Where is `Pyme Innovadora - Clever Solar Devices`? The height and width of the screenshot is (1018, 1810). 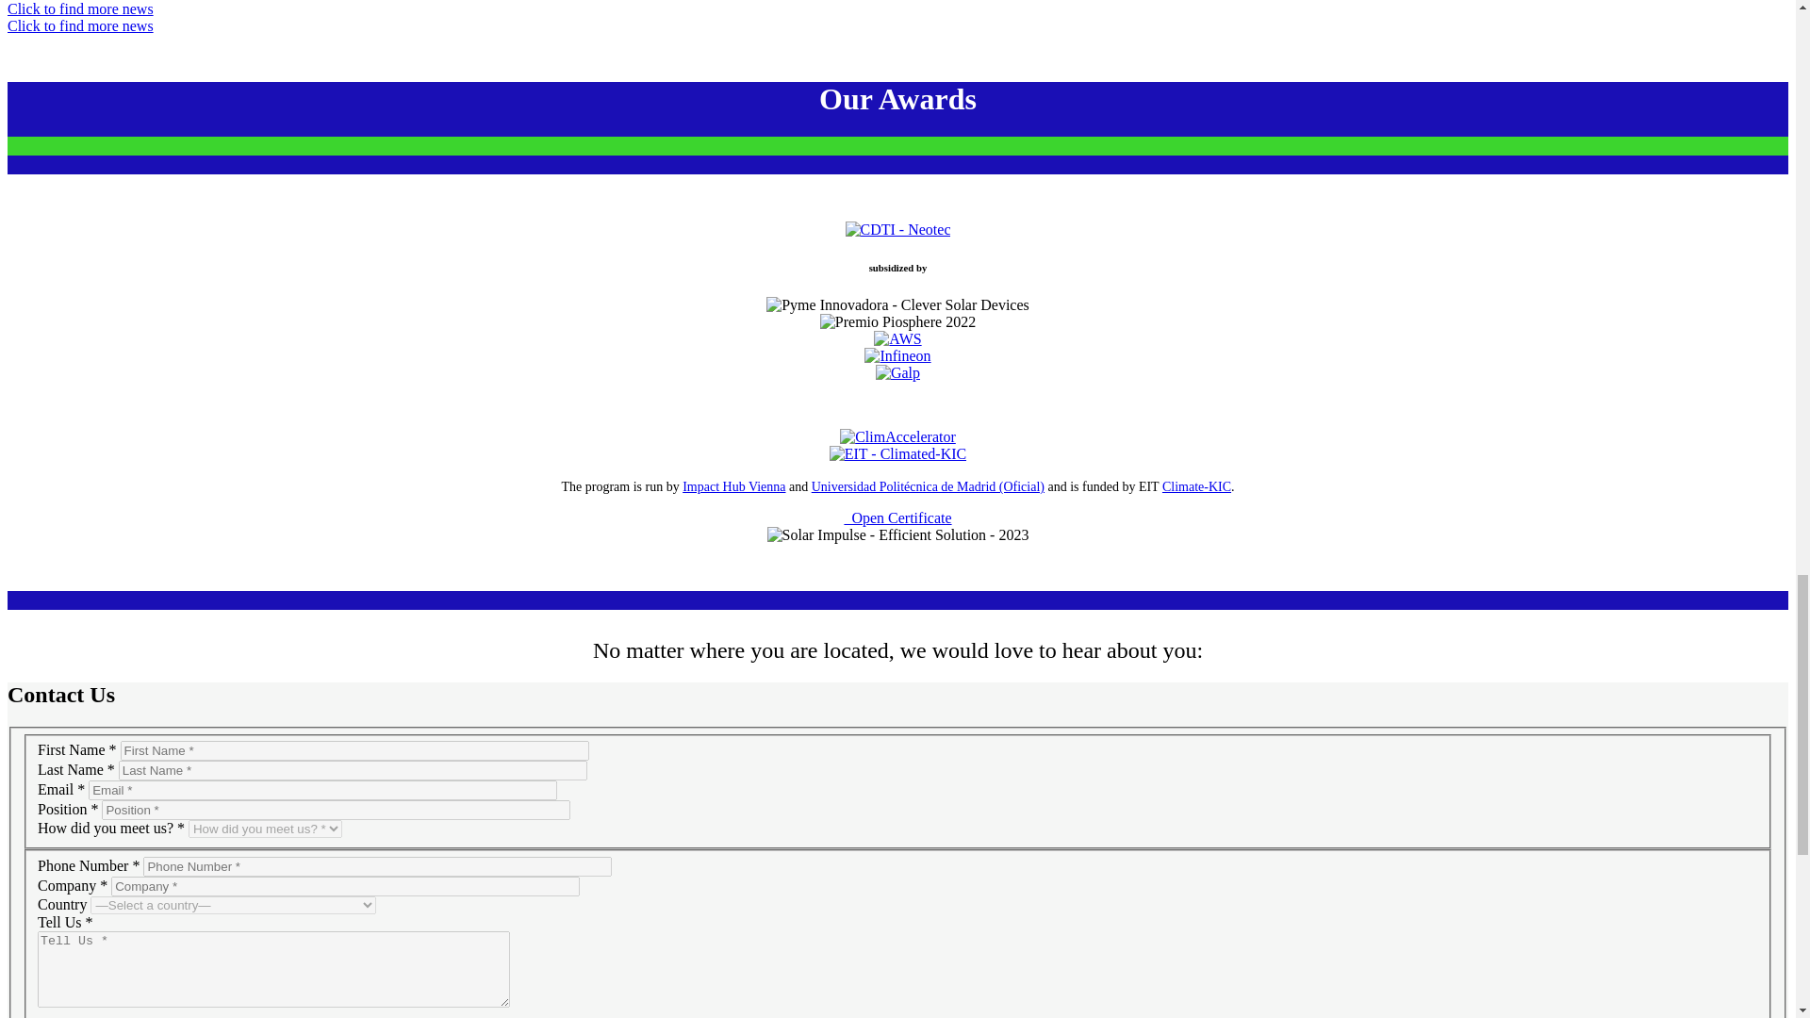
Pyme Innovadora - Clever Solar Devices is located at coordinates (897, 305).